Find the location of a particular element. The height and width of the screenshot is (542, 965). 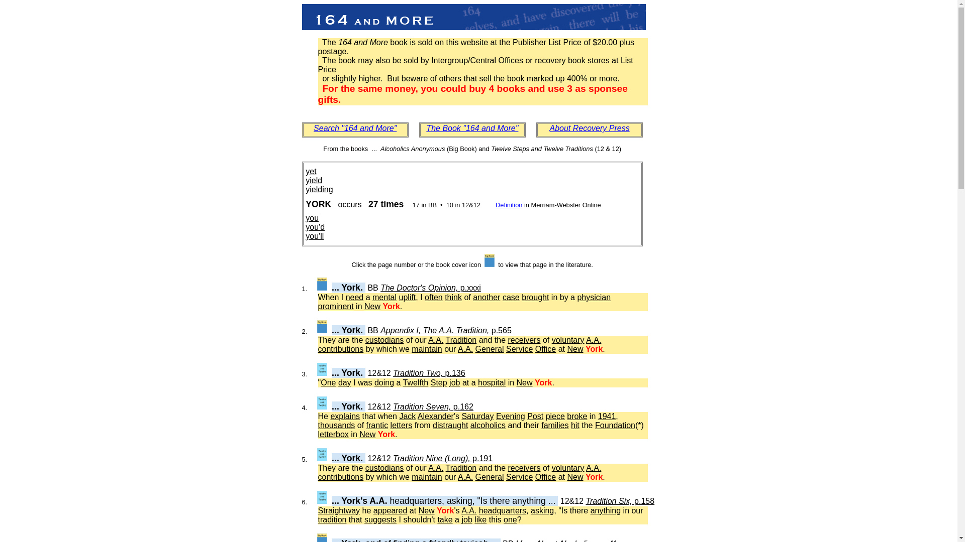

often is located at coordinates (434, 297).